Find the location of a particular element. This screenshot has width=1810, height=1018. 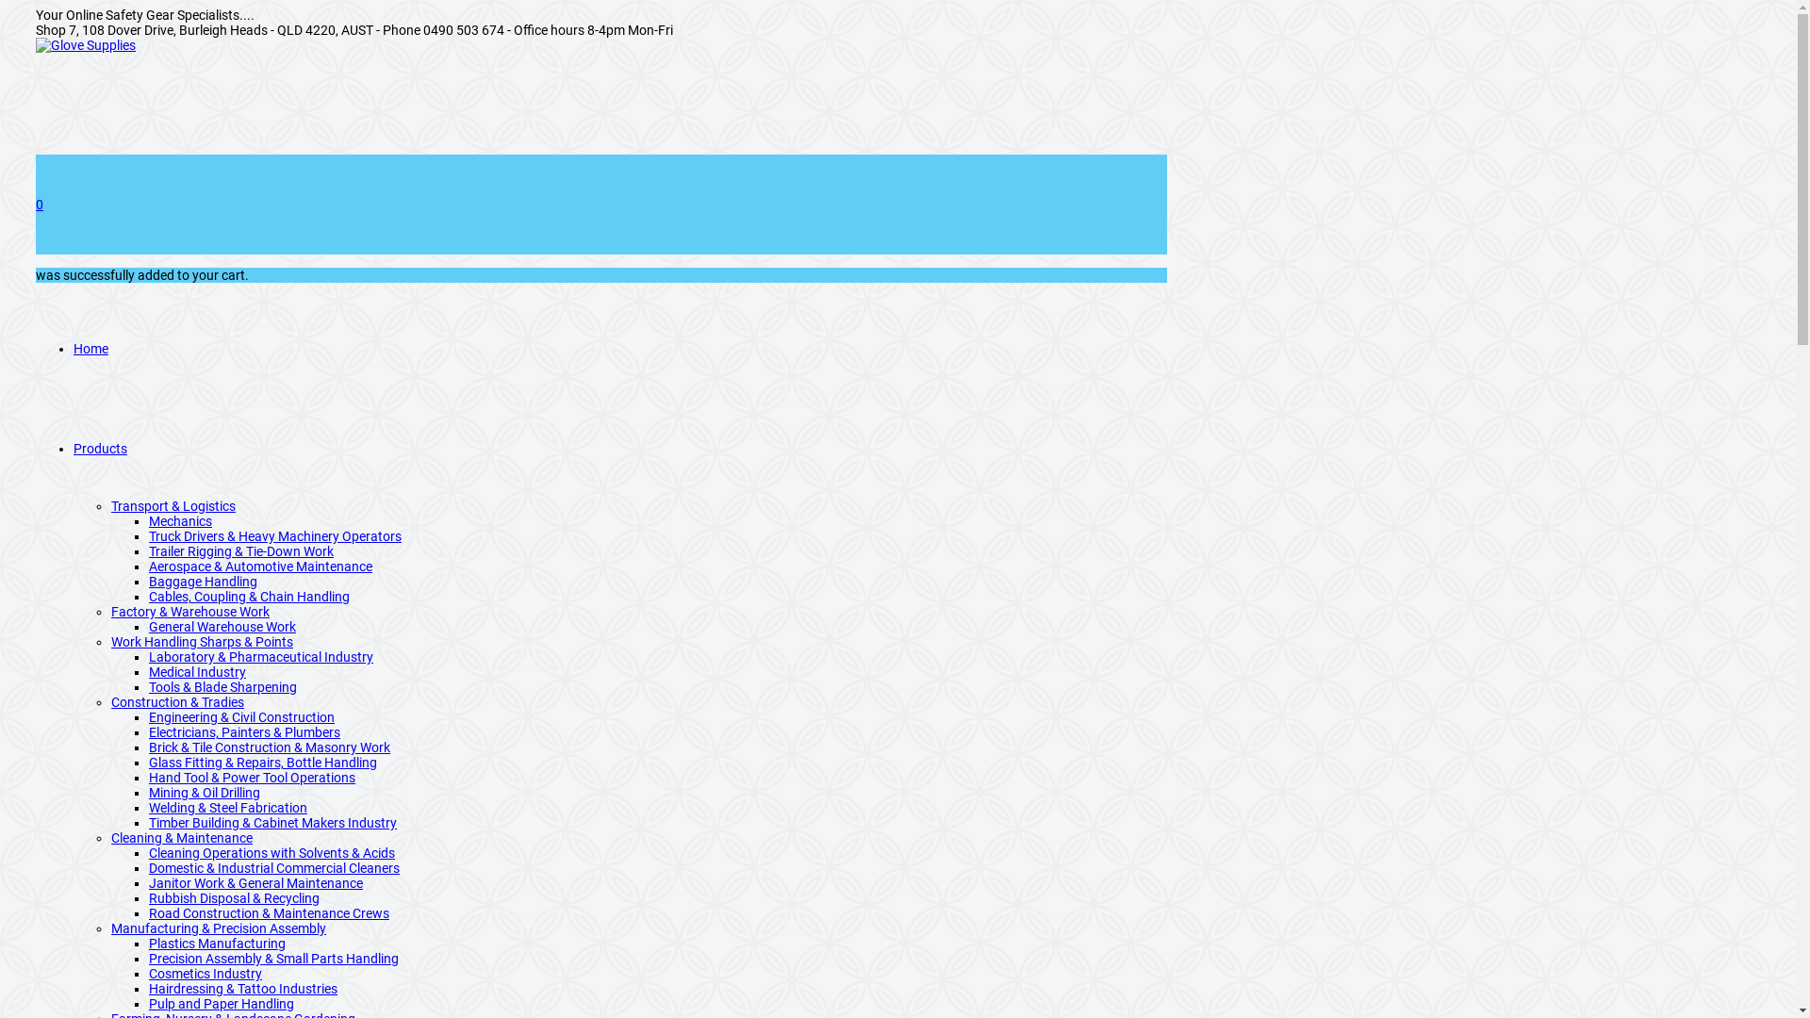

Janitor Work & General Maintenance is located at coordinates (256, 883).